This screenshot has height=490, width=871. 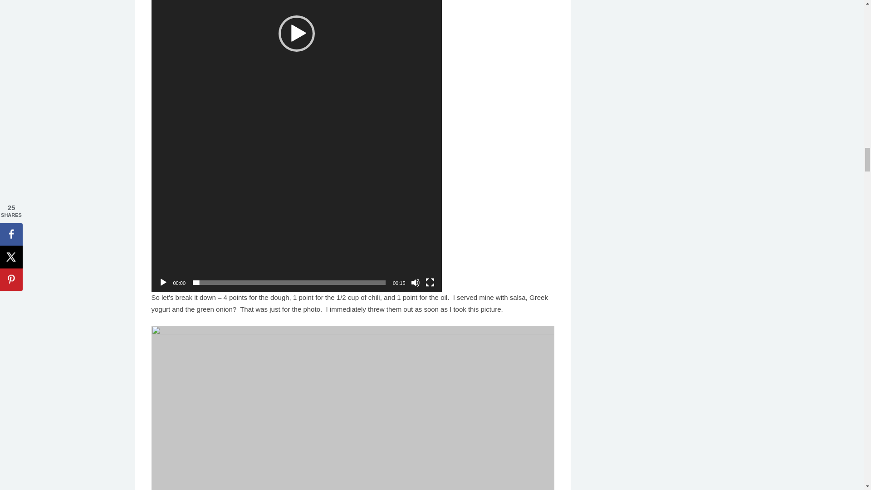 What do you see at coordinates (416, 282) in the screenshot?
I see `Mute` at bounding box center [416, 282].